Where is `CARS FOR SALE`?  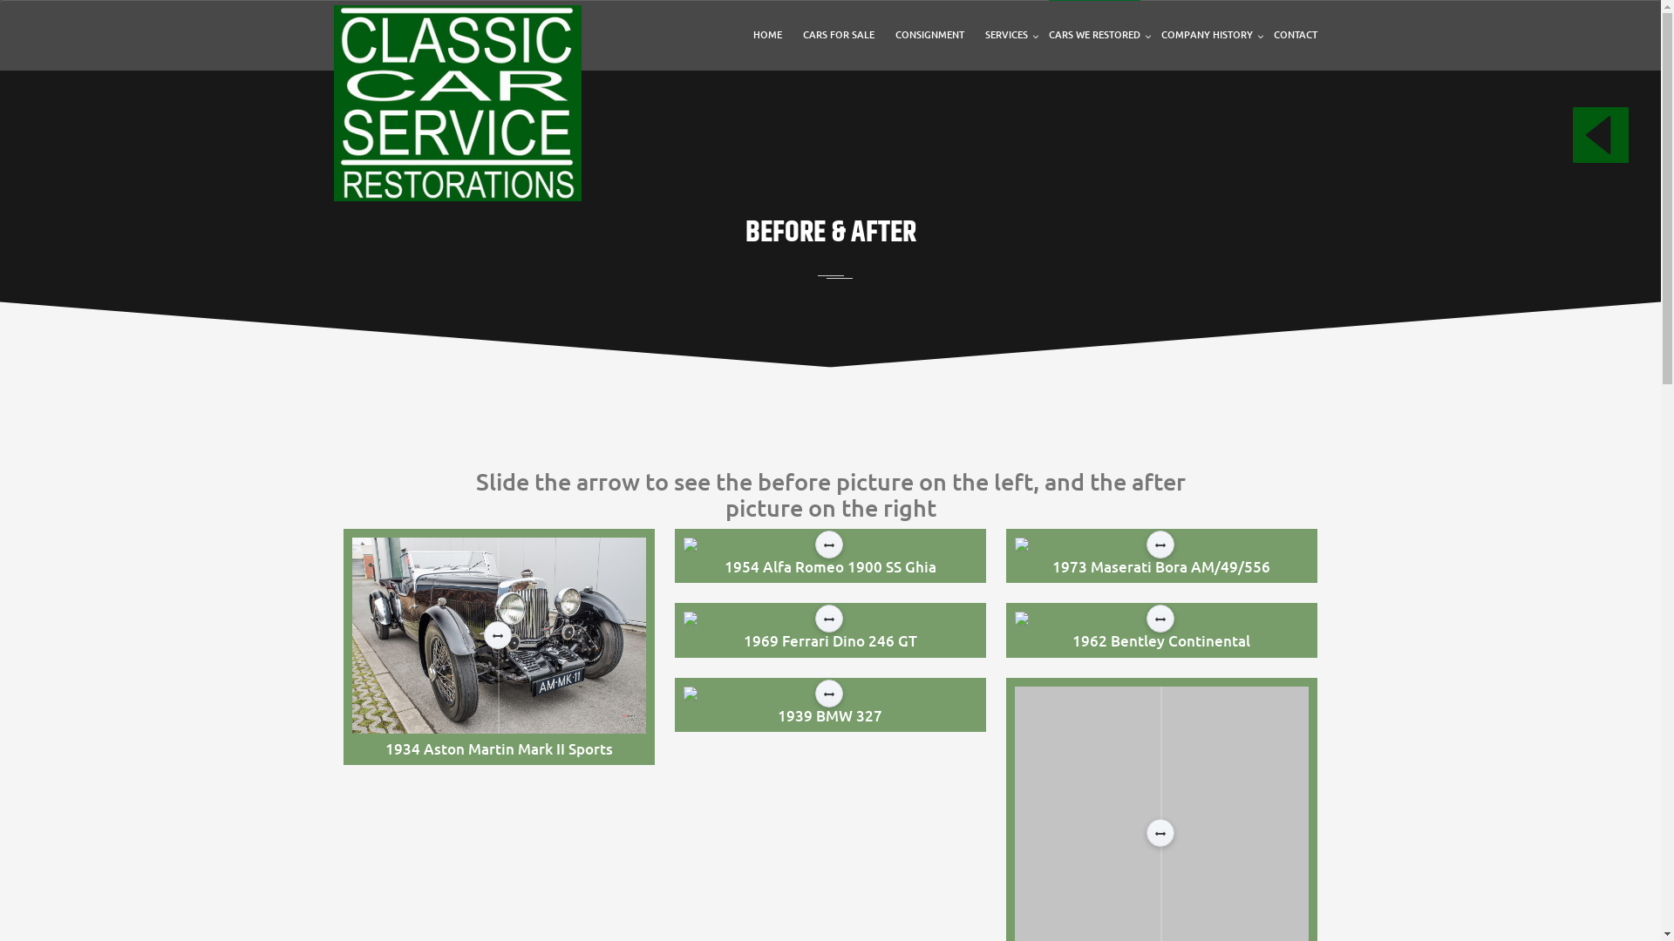
CARS FOR SALE is located at coordinates (838, 35).